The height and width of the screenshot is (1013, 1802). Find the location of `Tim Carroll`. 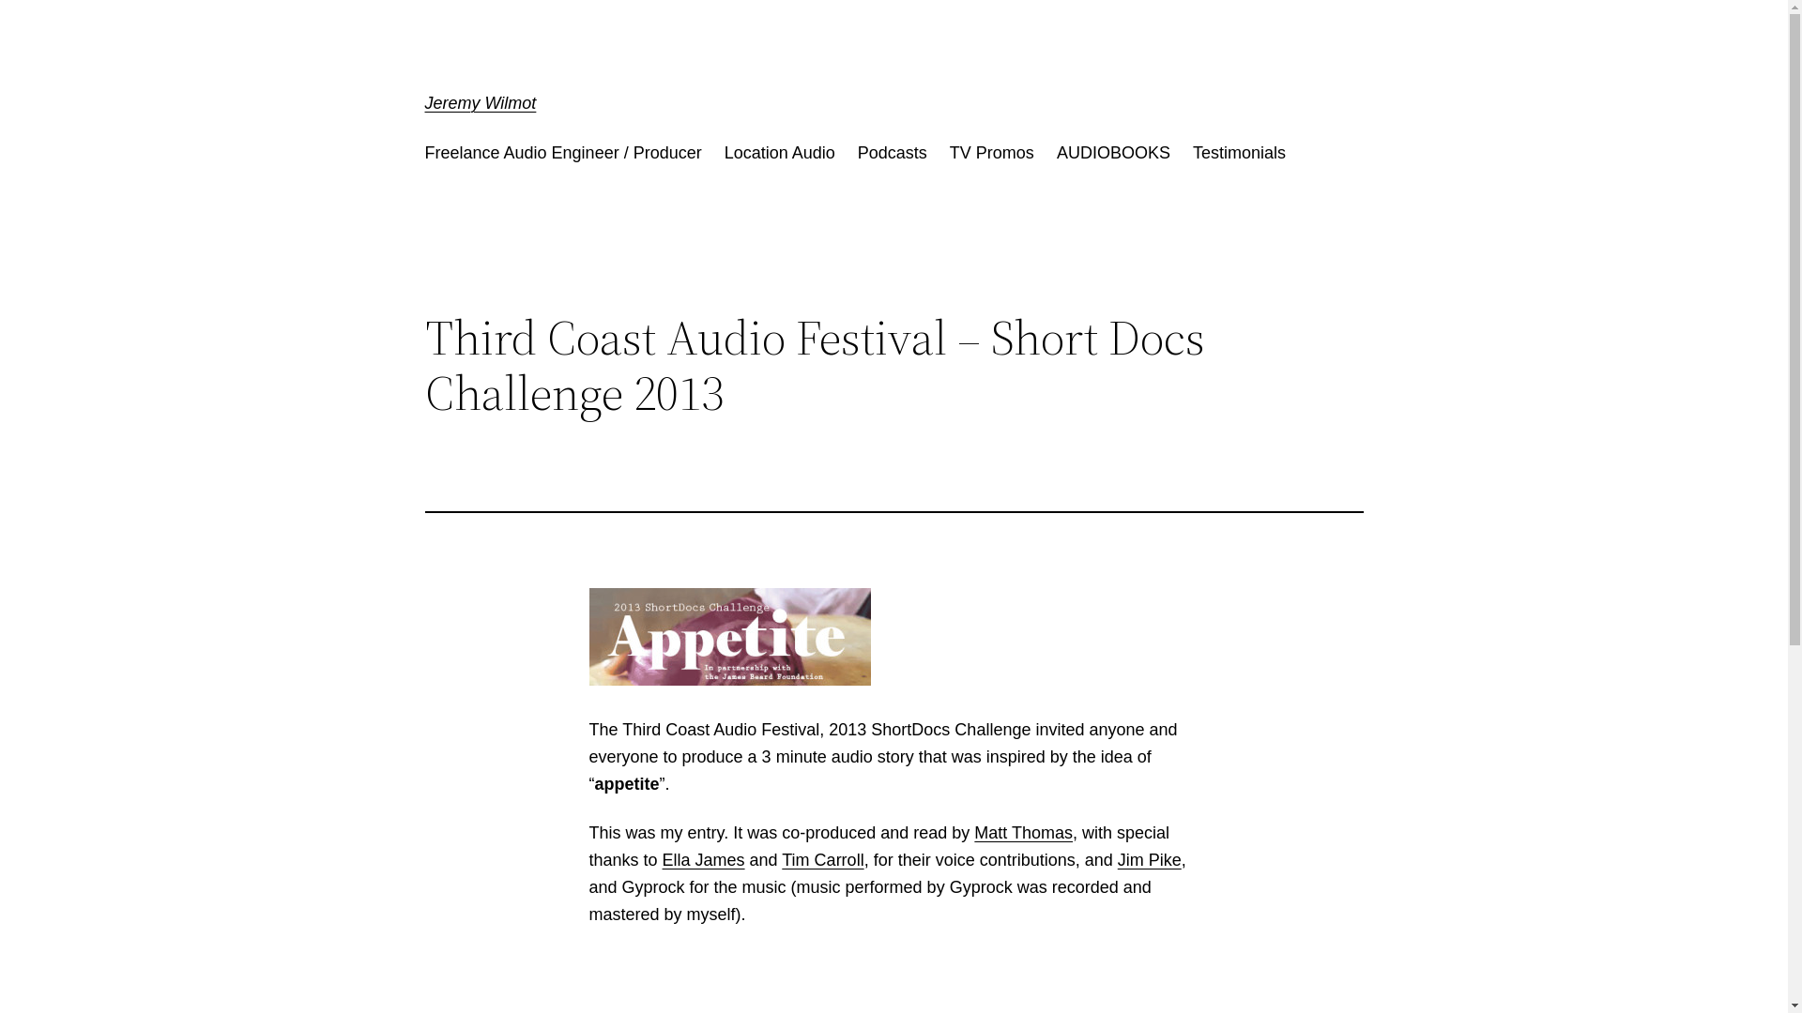

Tim Carroll is located at coordinates (822, 860).